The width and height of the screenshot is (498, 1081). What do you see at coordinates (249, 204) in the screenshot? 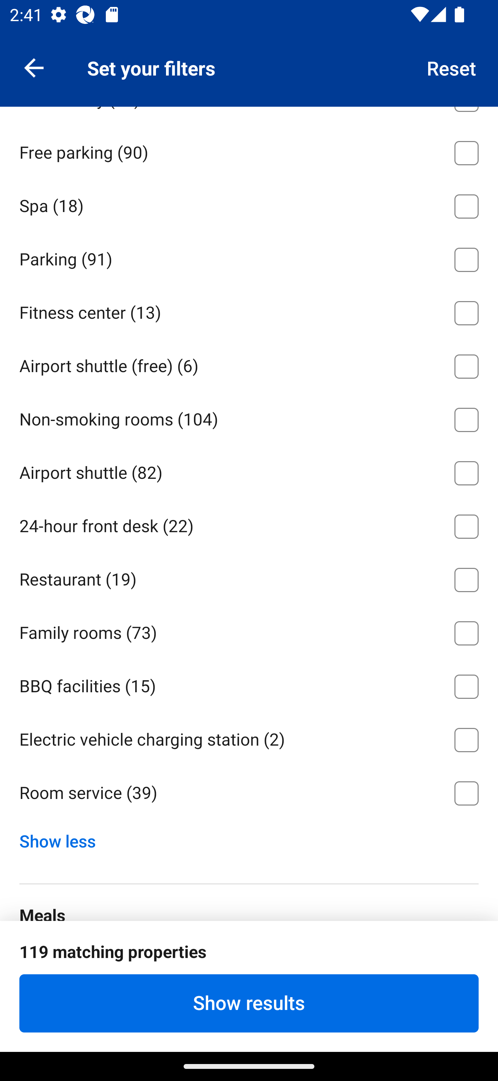
I see `Spa ⁦(18)` at bounding box center [249, 204].